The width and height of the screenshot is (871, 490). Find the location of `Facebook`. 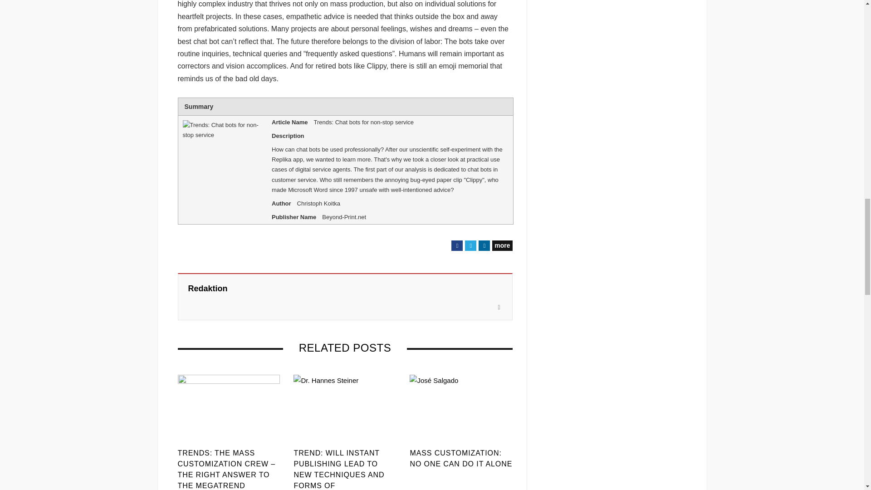

Facebook is located at coordinates (456, 245).